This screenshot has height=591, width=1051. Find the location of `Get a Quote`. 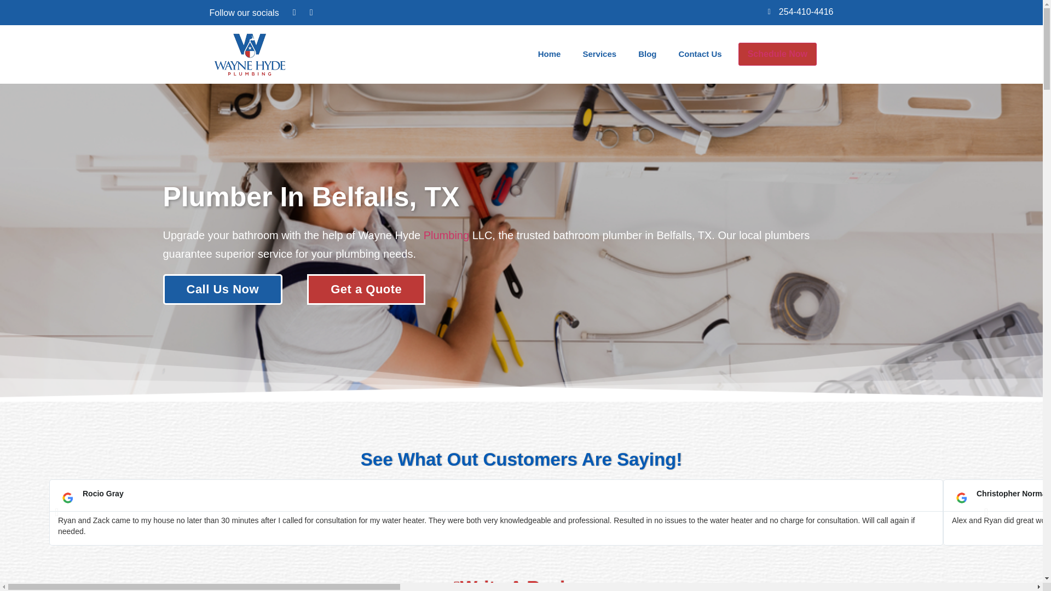

Get a Quote is located at coordinates (366, 289).